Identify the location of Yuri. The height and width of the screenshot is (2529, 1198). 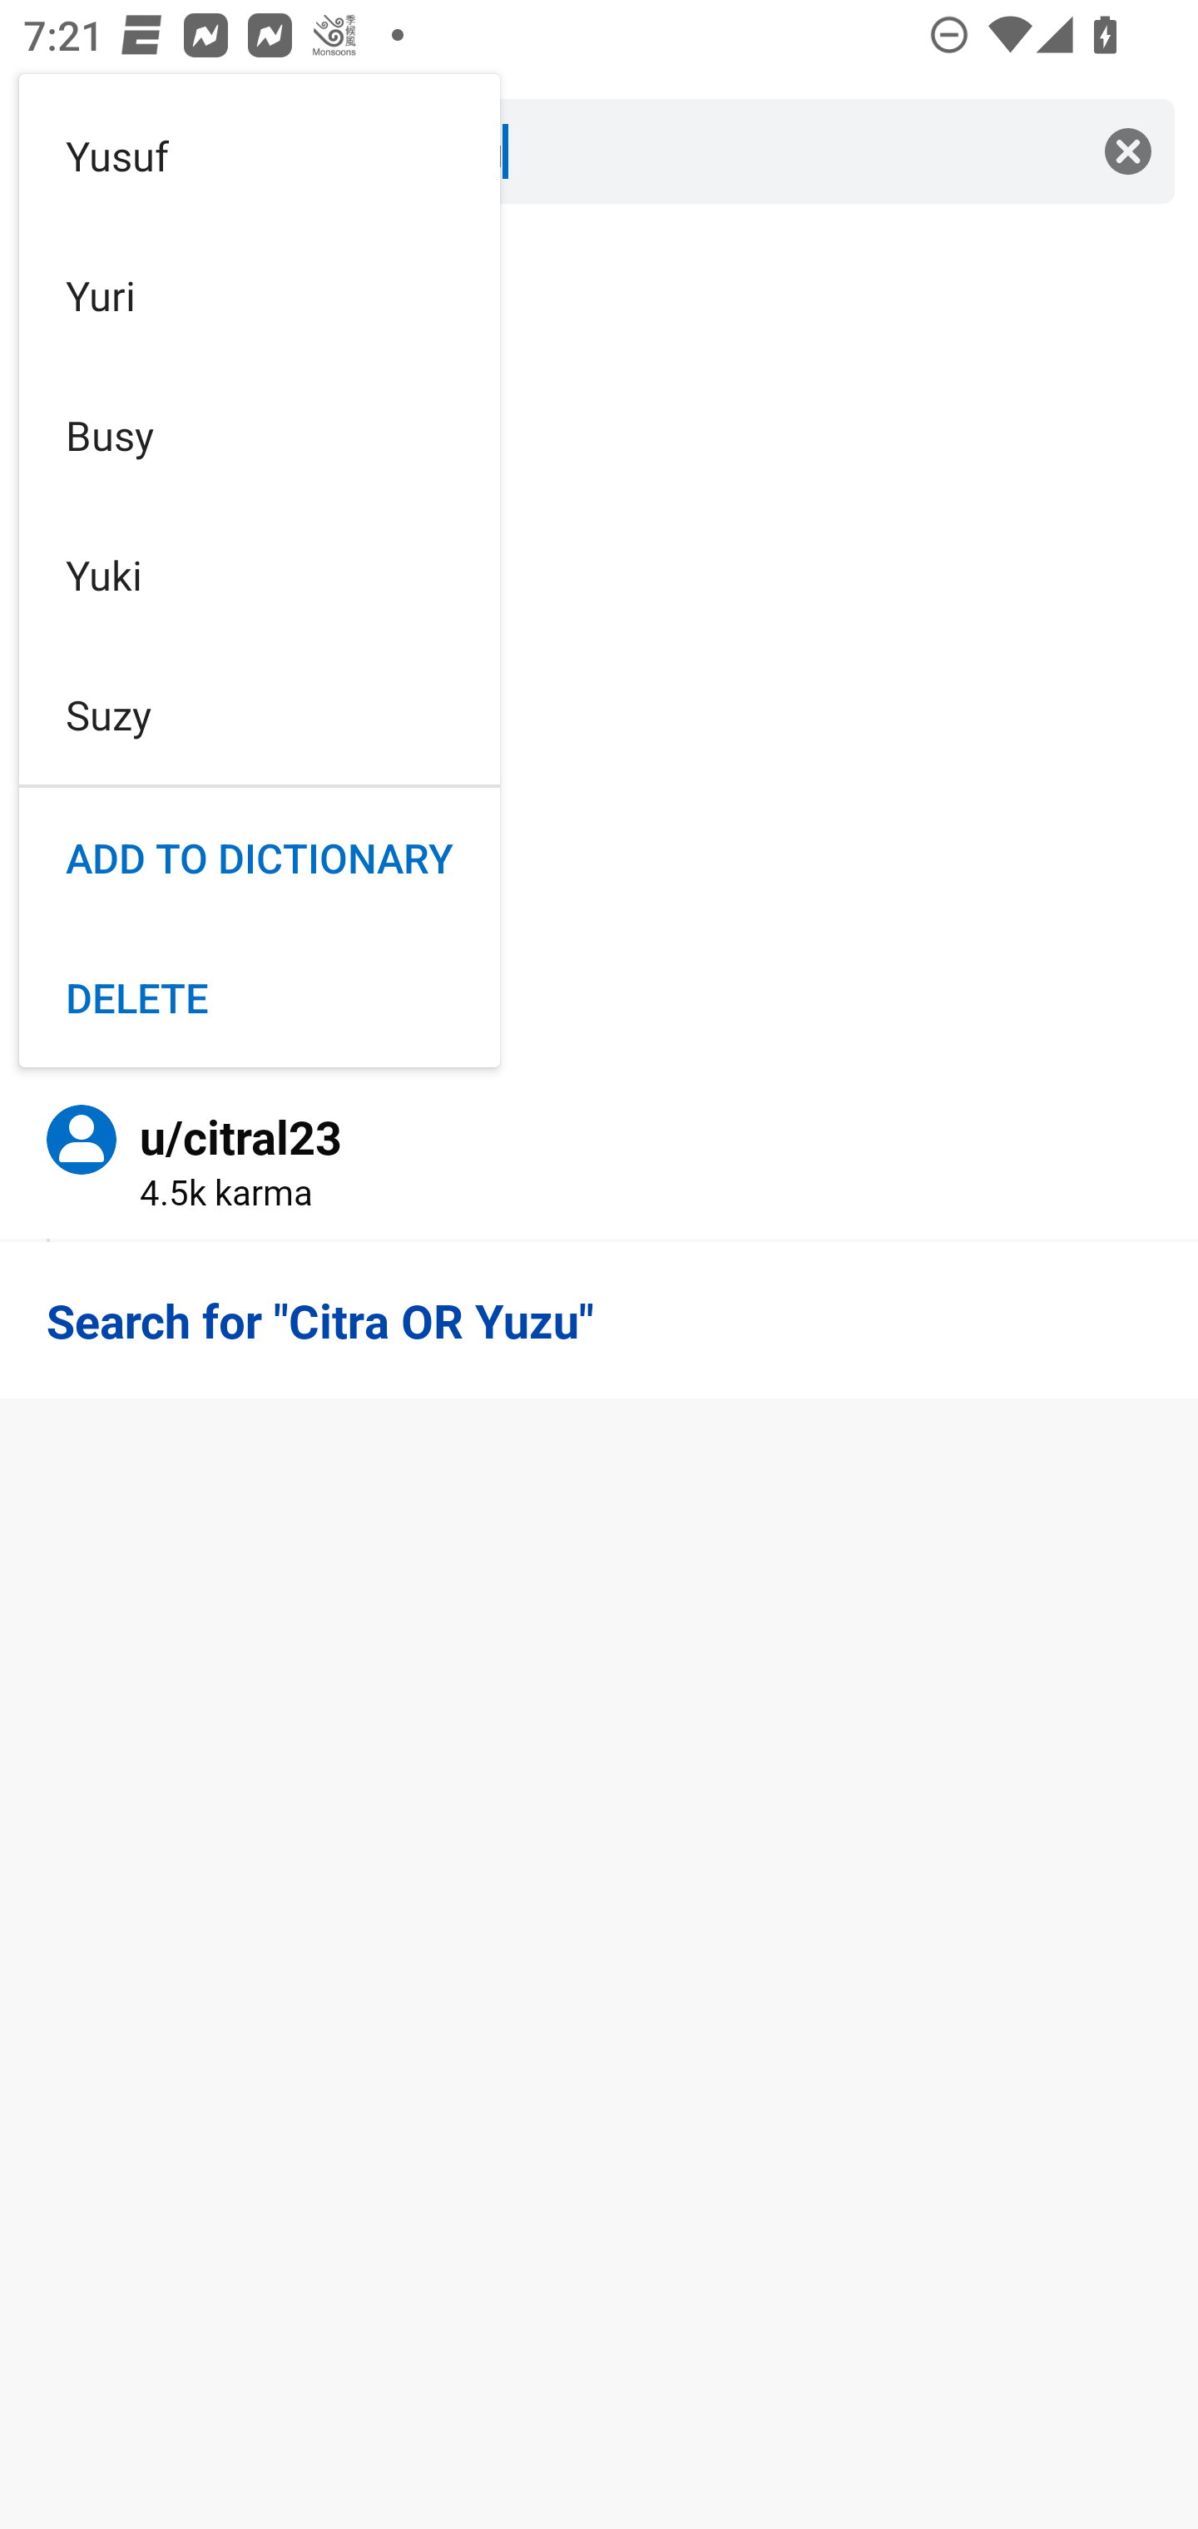
(260, 294).